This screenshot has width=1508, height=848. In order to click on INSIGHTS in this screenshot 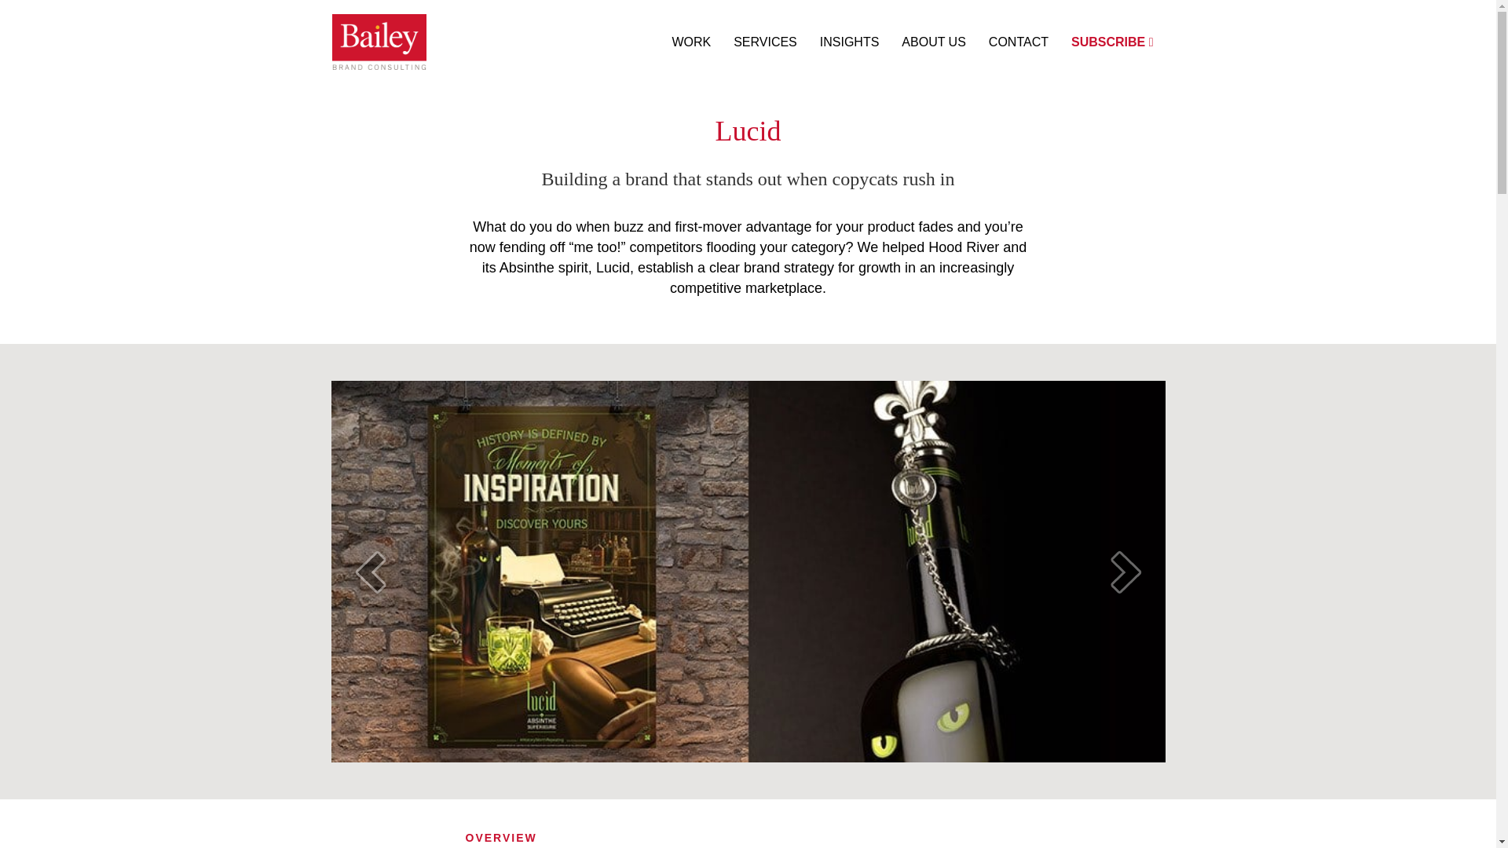, I will do `click(850, 42)`.